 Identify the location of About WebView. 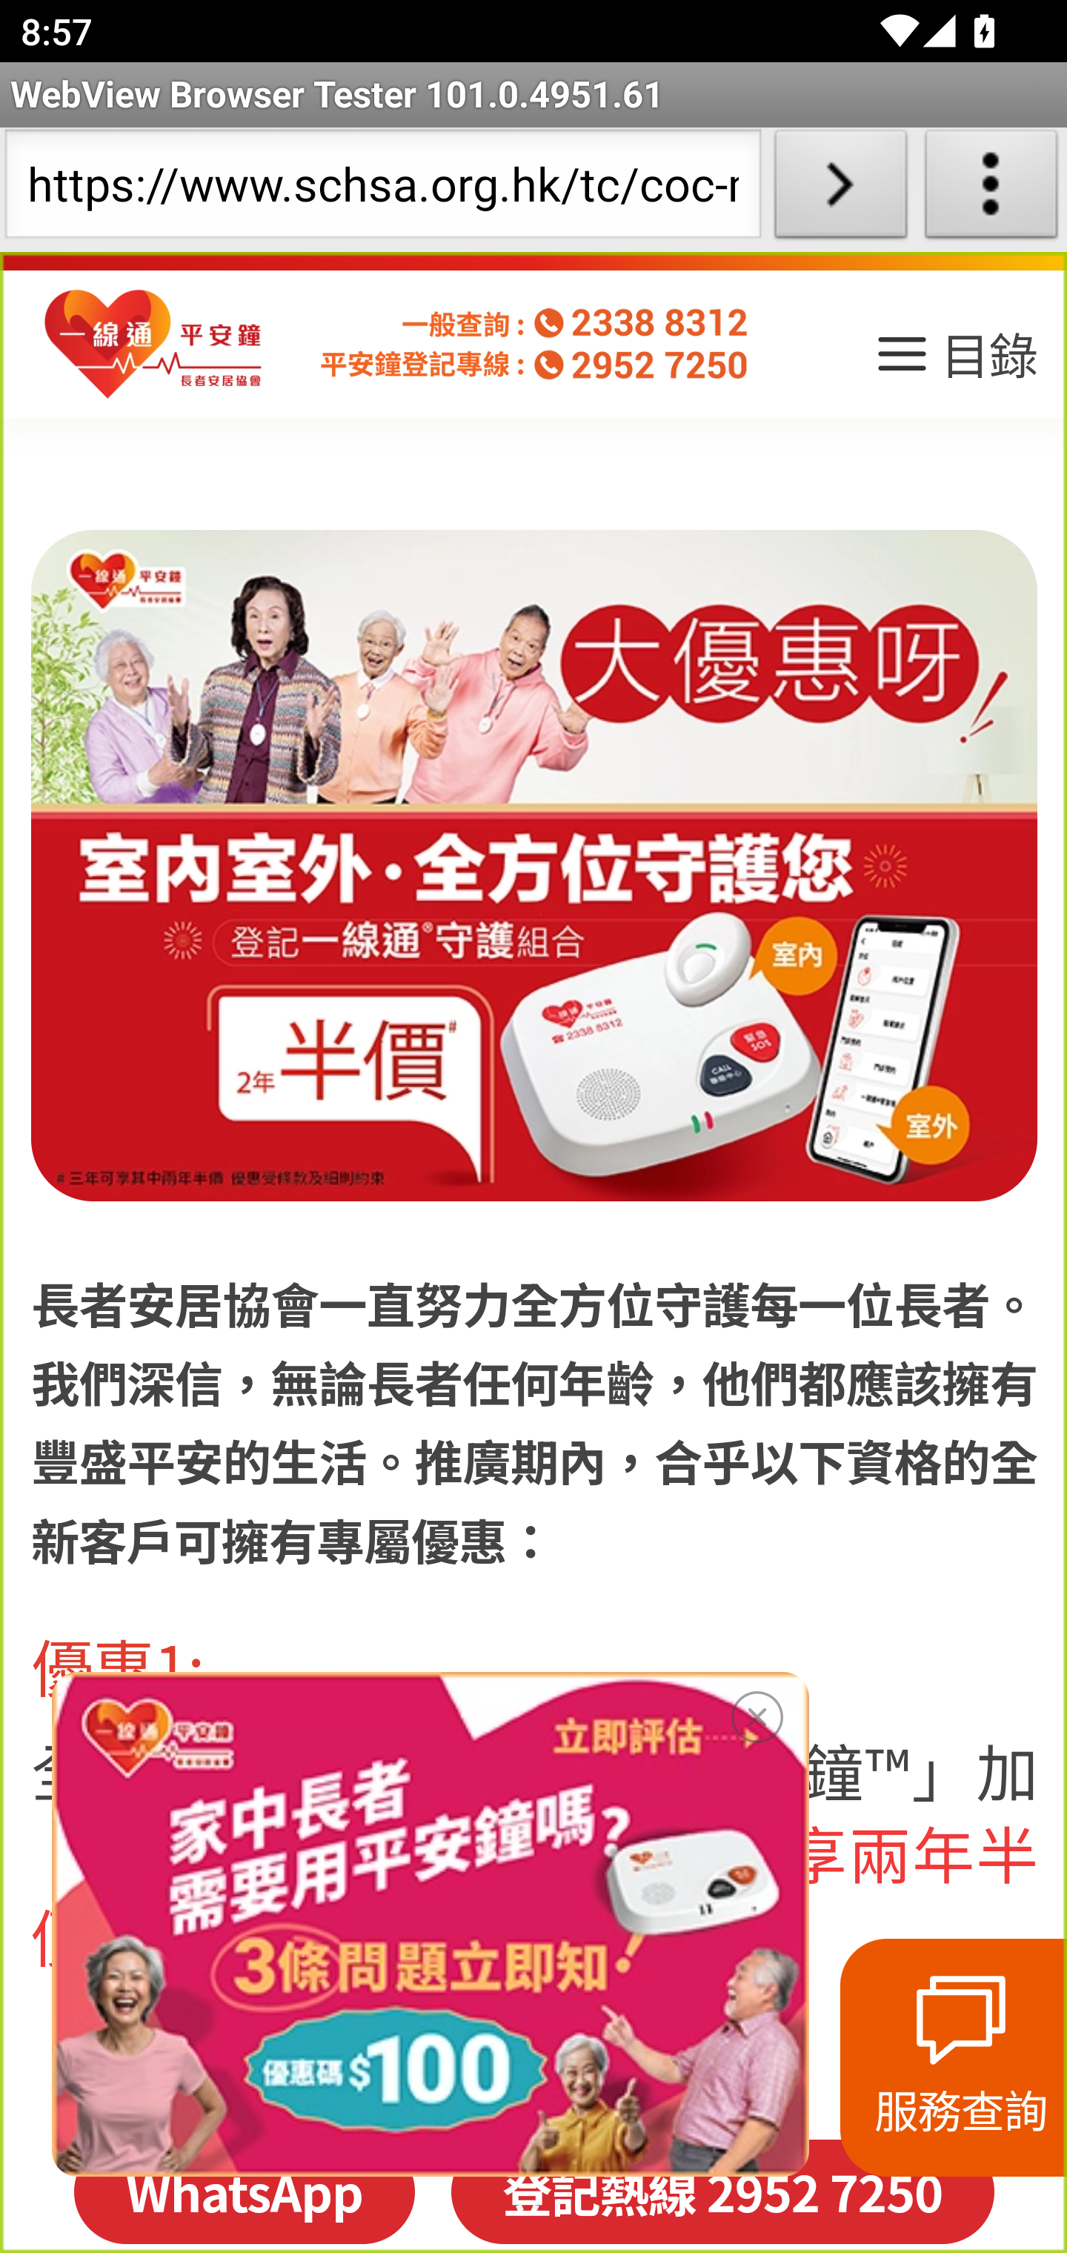
(991, 190).